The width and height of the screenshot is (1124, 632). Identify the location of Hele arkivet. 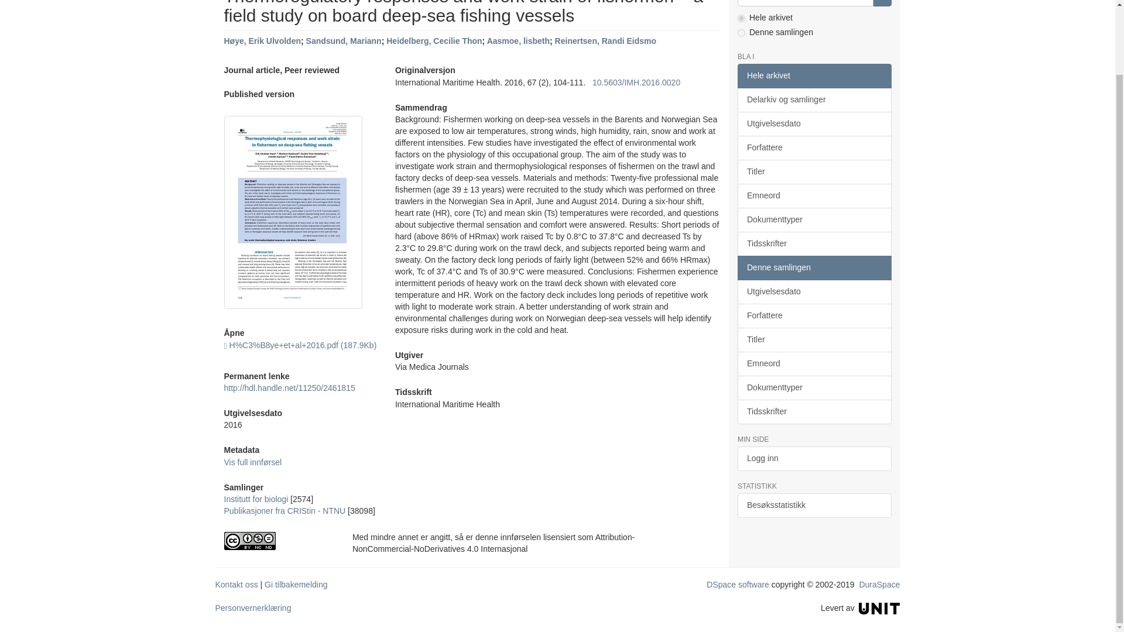
(814, 76).